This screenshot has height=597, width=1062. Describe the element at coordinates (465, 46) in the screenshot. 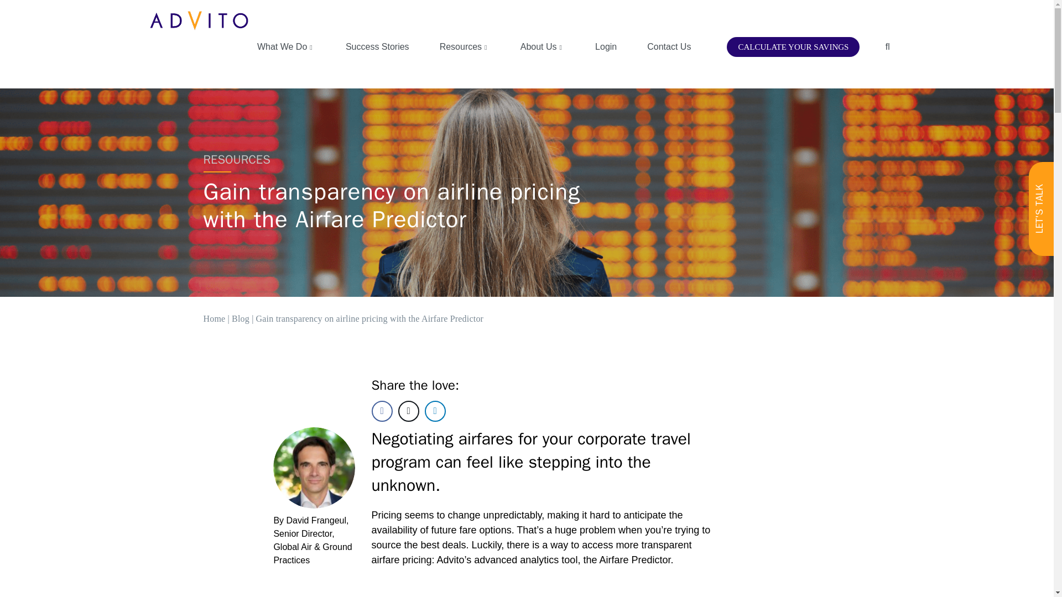

I see `Resources` at that location.